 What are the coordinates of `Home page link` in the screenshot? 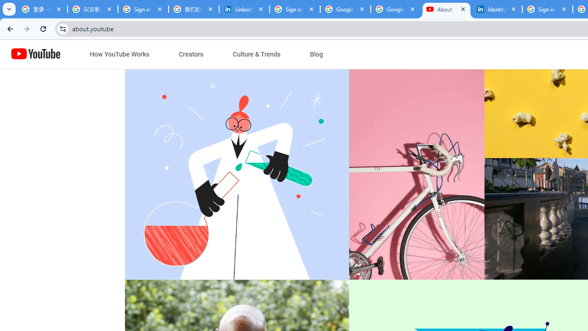 It's located at (36, 54).